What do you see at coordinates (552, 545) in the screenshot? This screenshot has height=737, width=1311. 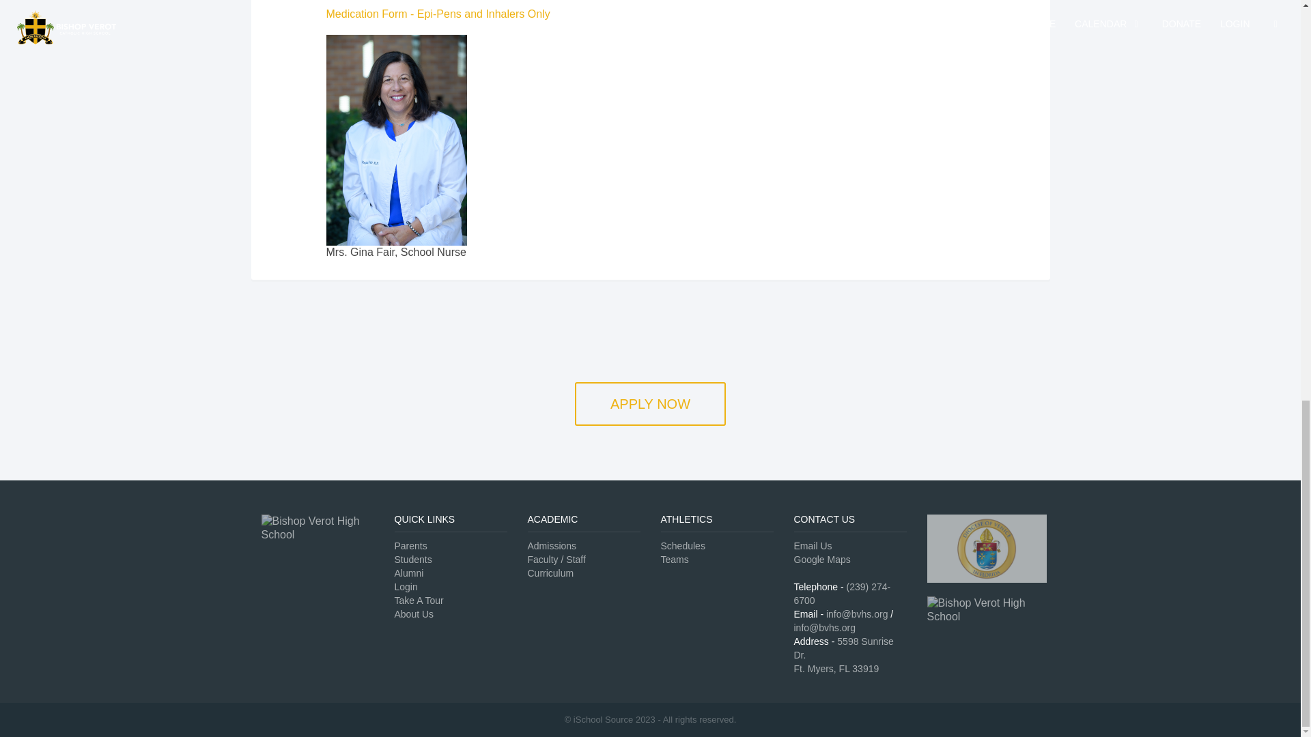 I see `Admissions` at bounding box center [552, 545].